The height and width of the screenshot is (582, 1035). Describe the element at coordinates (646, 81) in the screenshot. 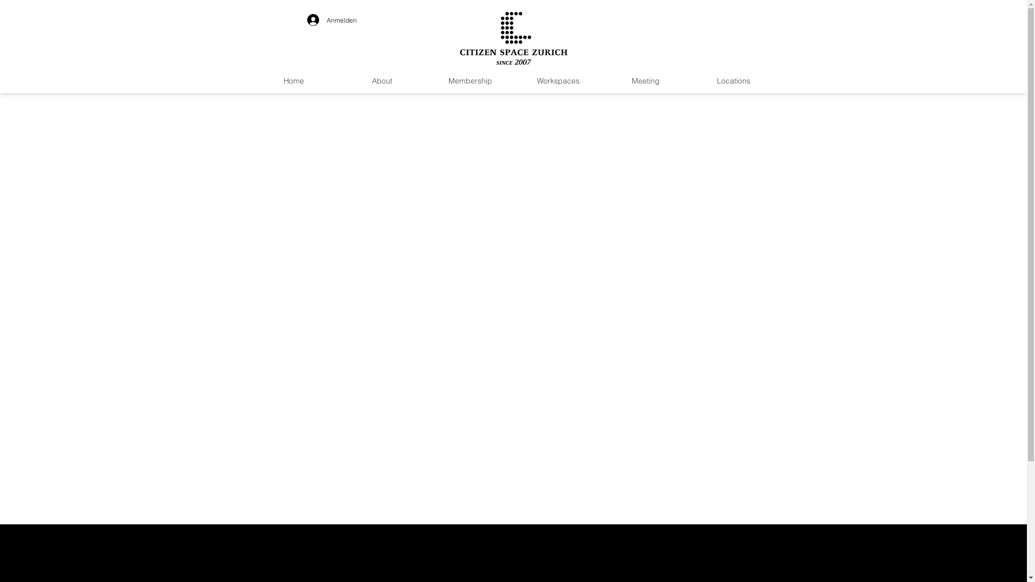

I see `Meeting` at that location.